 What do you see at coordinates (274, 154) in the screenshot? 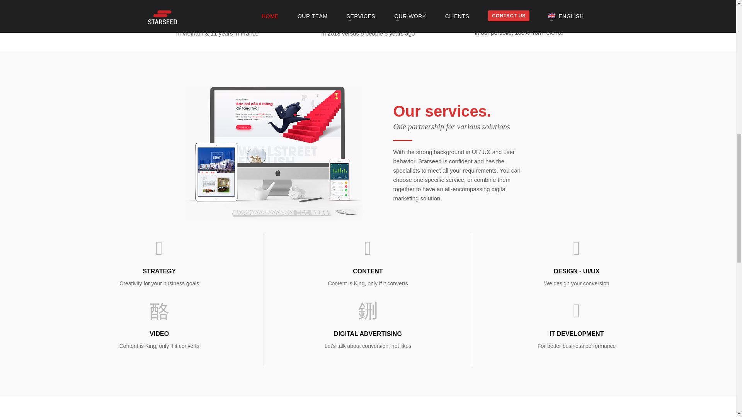
I see `Worksace-Mockup` at bounding box center [274, 154].